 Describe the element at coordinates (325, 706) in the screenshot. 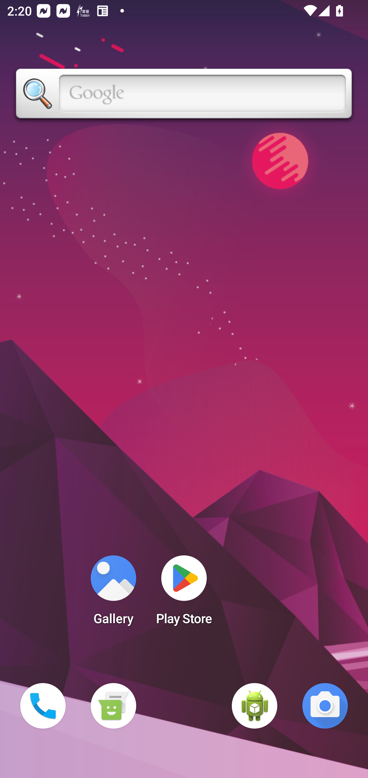

I see `Camera` at that location.